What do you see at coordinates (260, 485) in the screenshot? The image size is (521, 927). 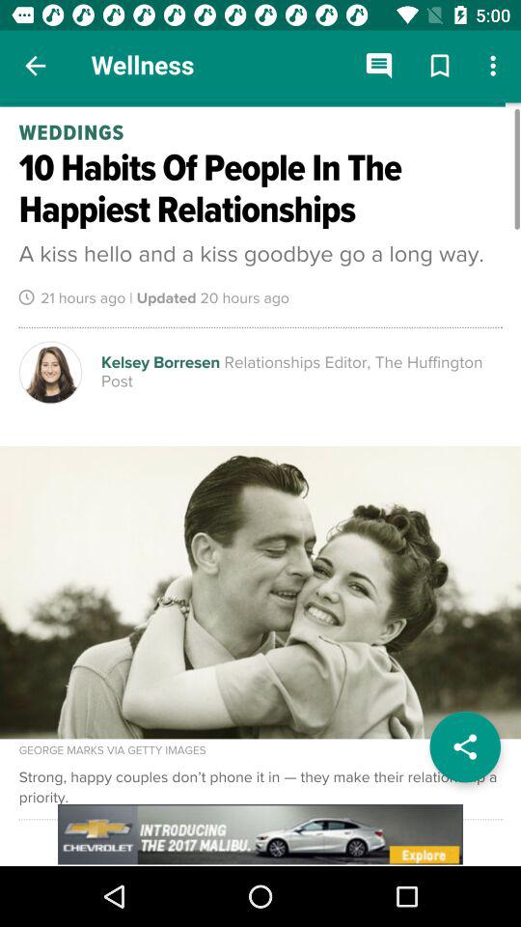 I see `wellness info` at bounding box center [260, 485].